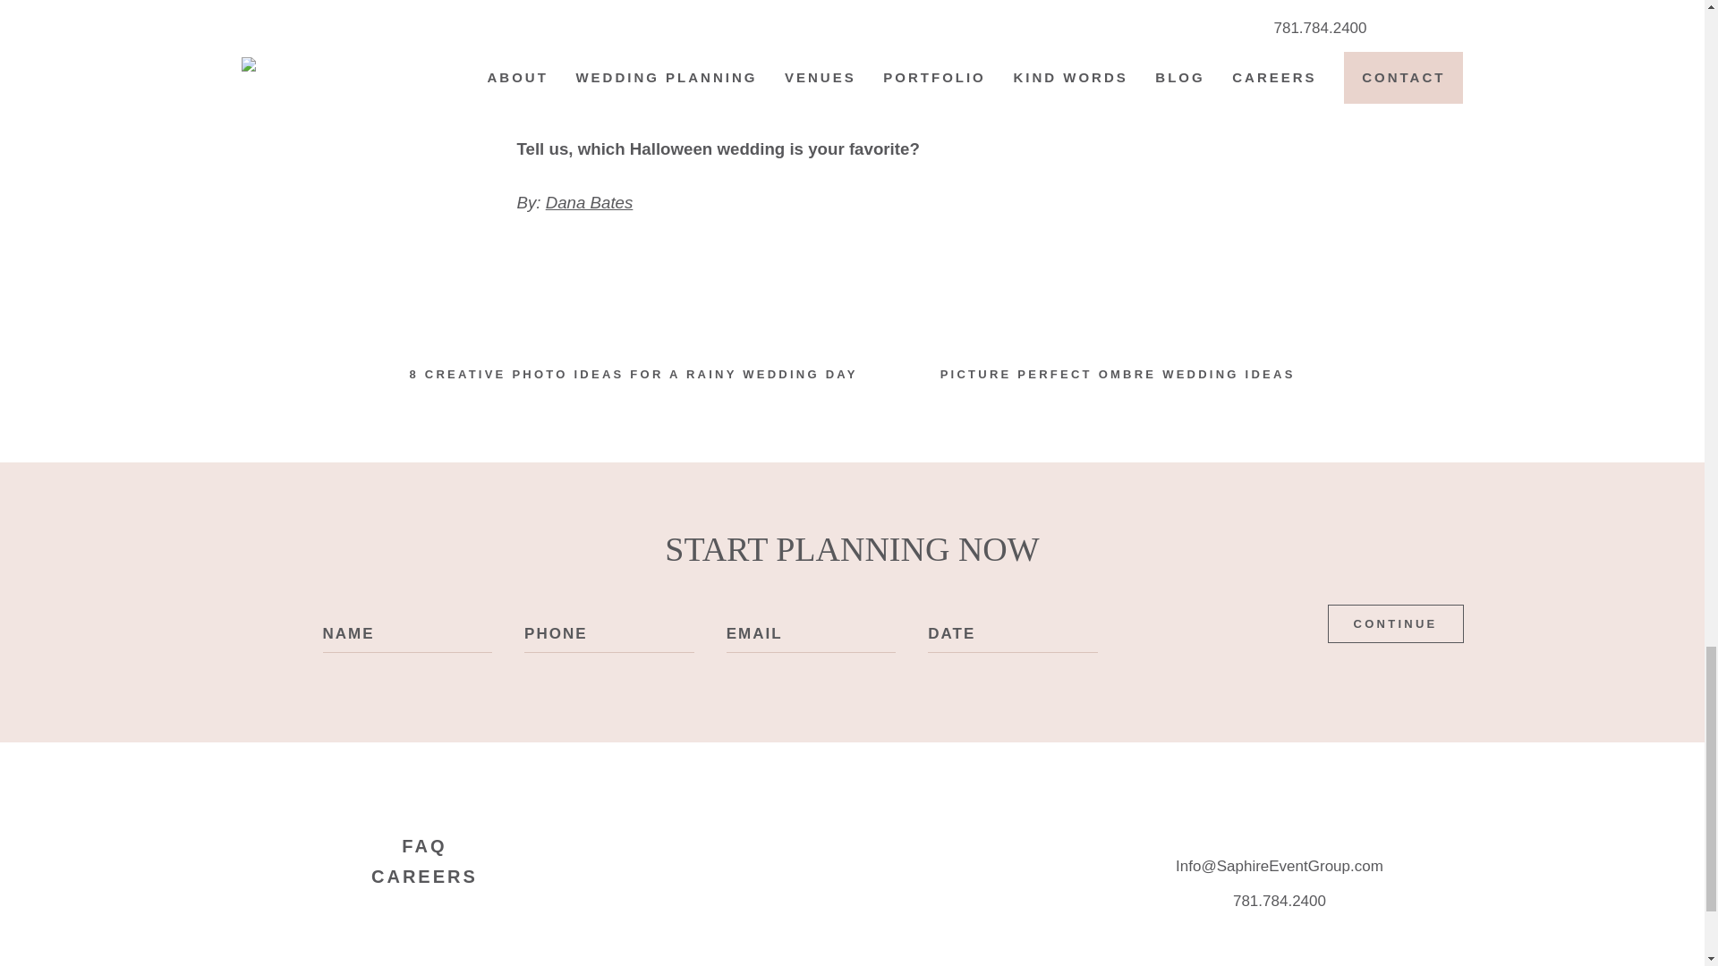 The image size is (1718, 966). I want to click on FAQ, so click(424, 846).